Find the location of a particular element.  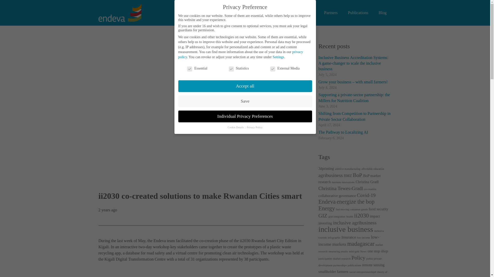

About us is located at coordinates (230, 13).